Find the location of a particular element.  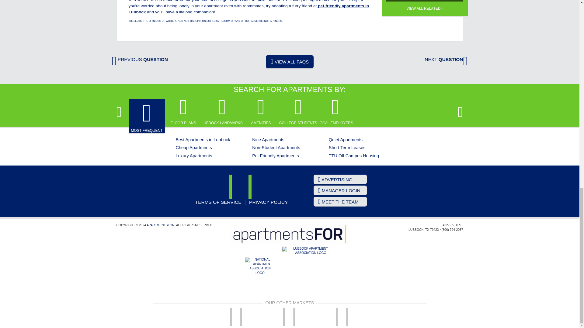

NEXT QUESTION is located at coordinates (446, 59).